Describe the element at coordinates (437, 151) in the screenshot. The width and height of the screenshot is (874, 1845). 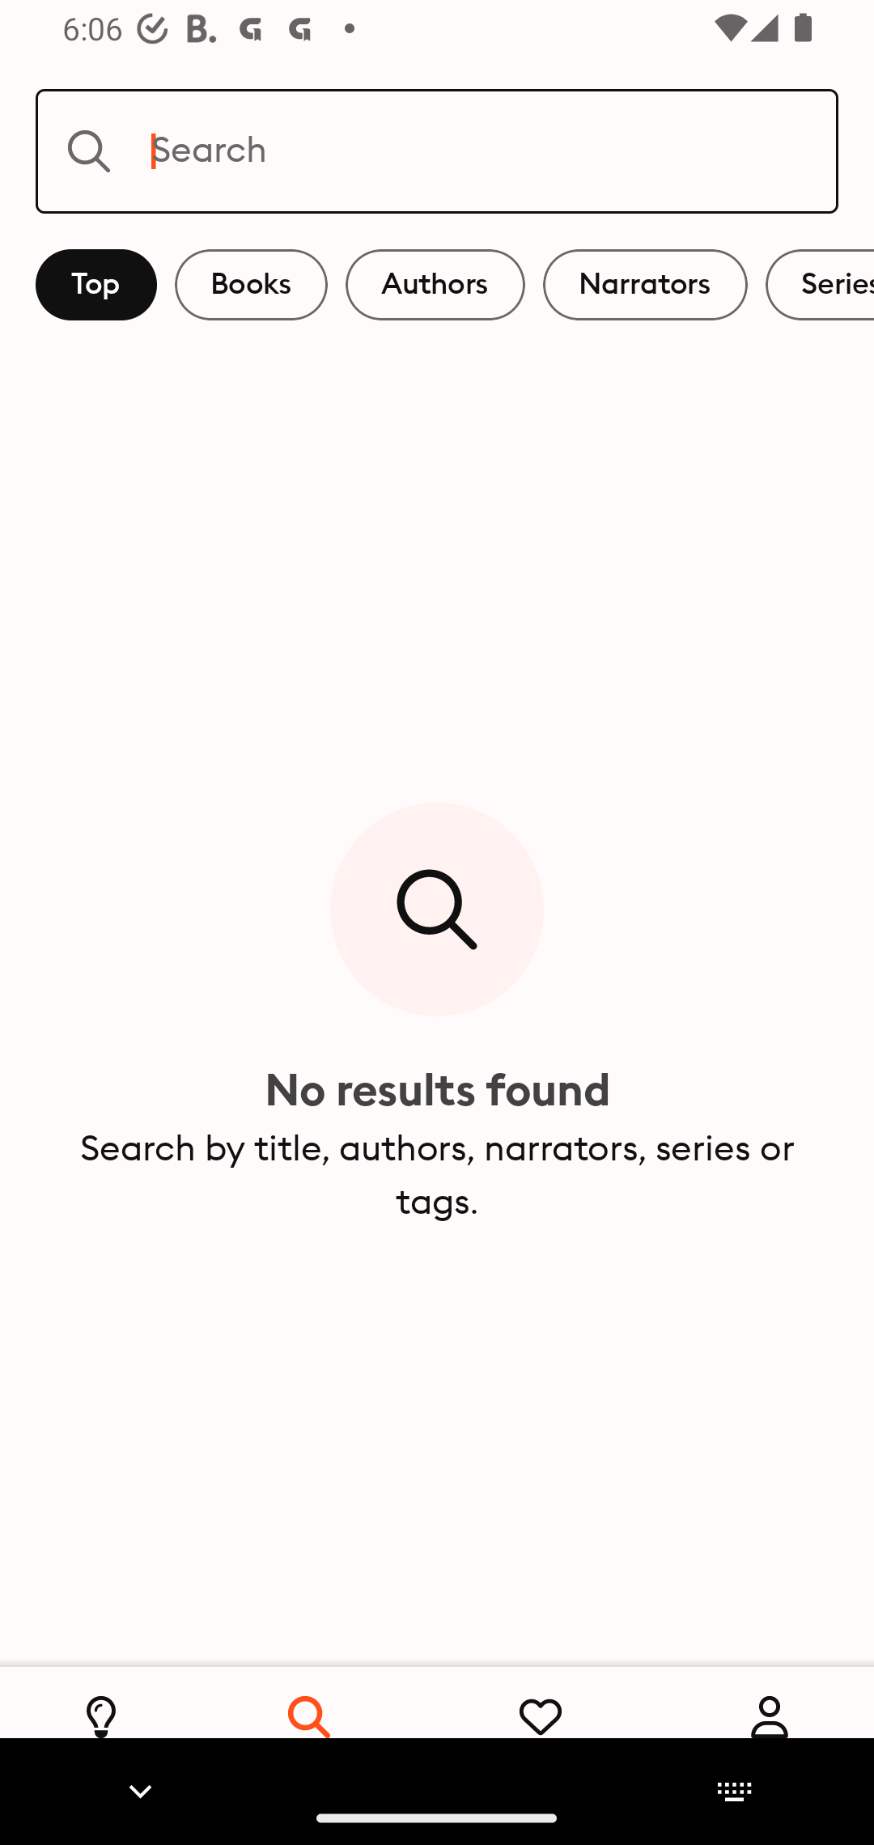
I see `Search` at that location.